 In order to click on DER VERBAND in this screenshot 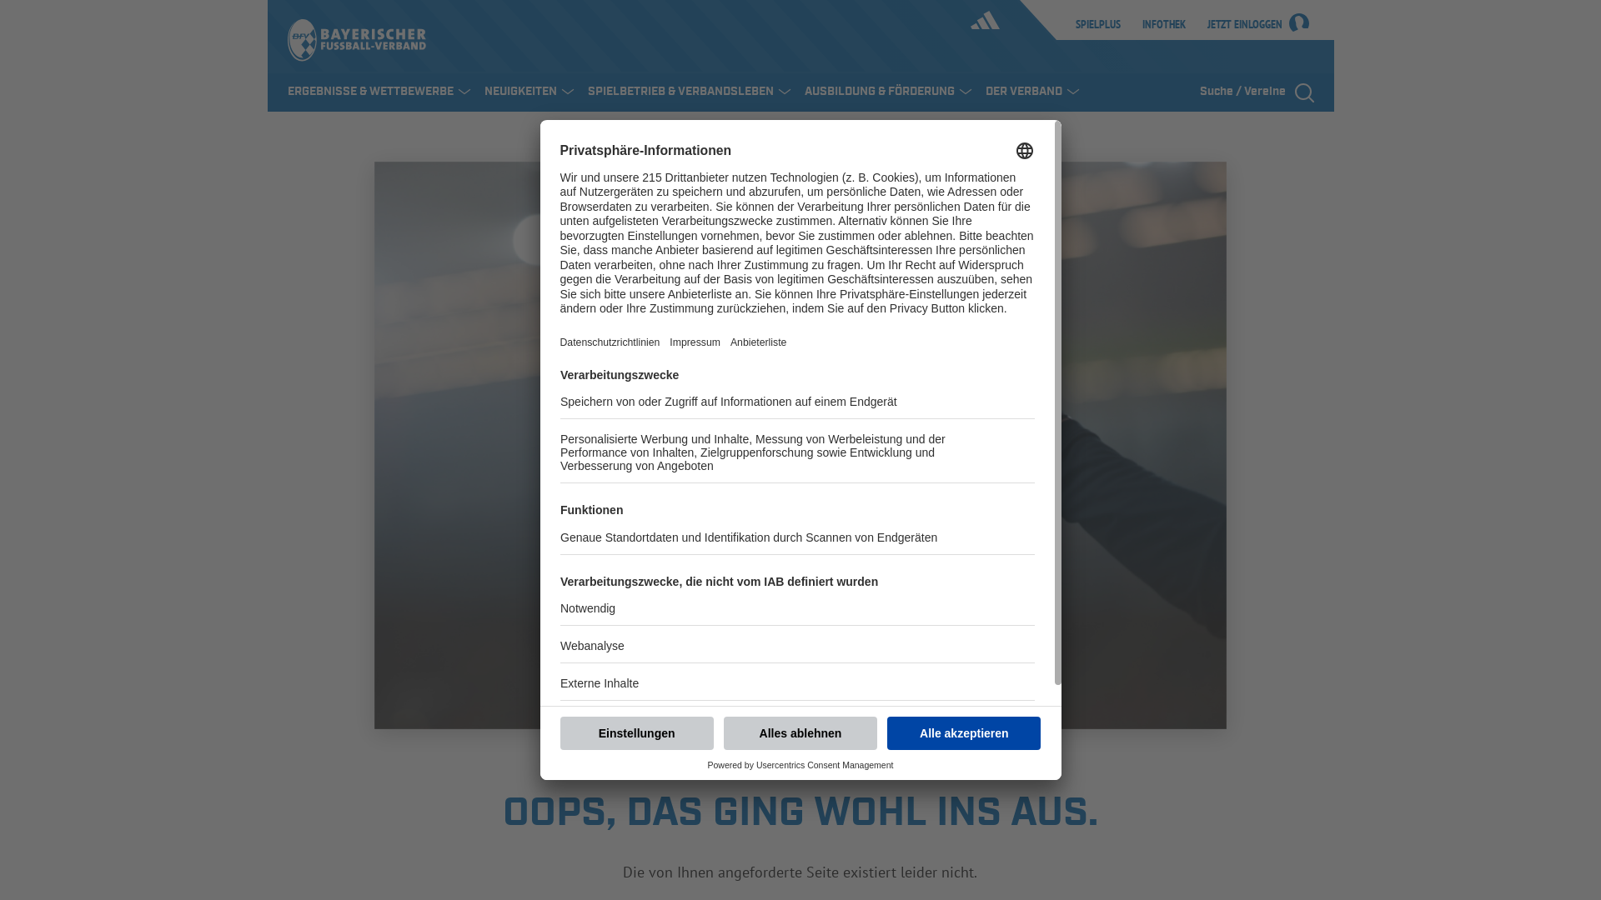, I will do `click(1032, 92)`.